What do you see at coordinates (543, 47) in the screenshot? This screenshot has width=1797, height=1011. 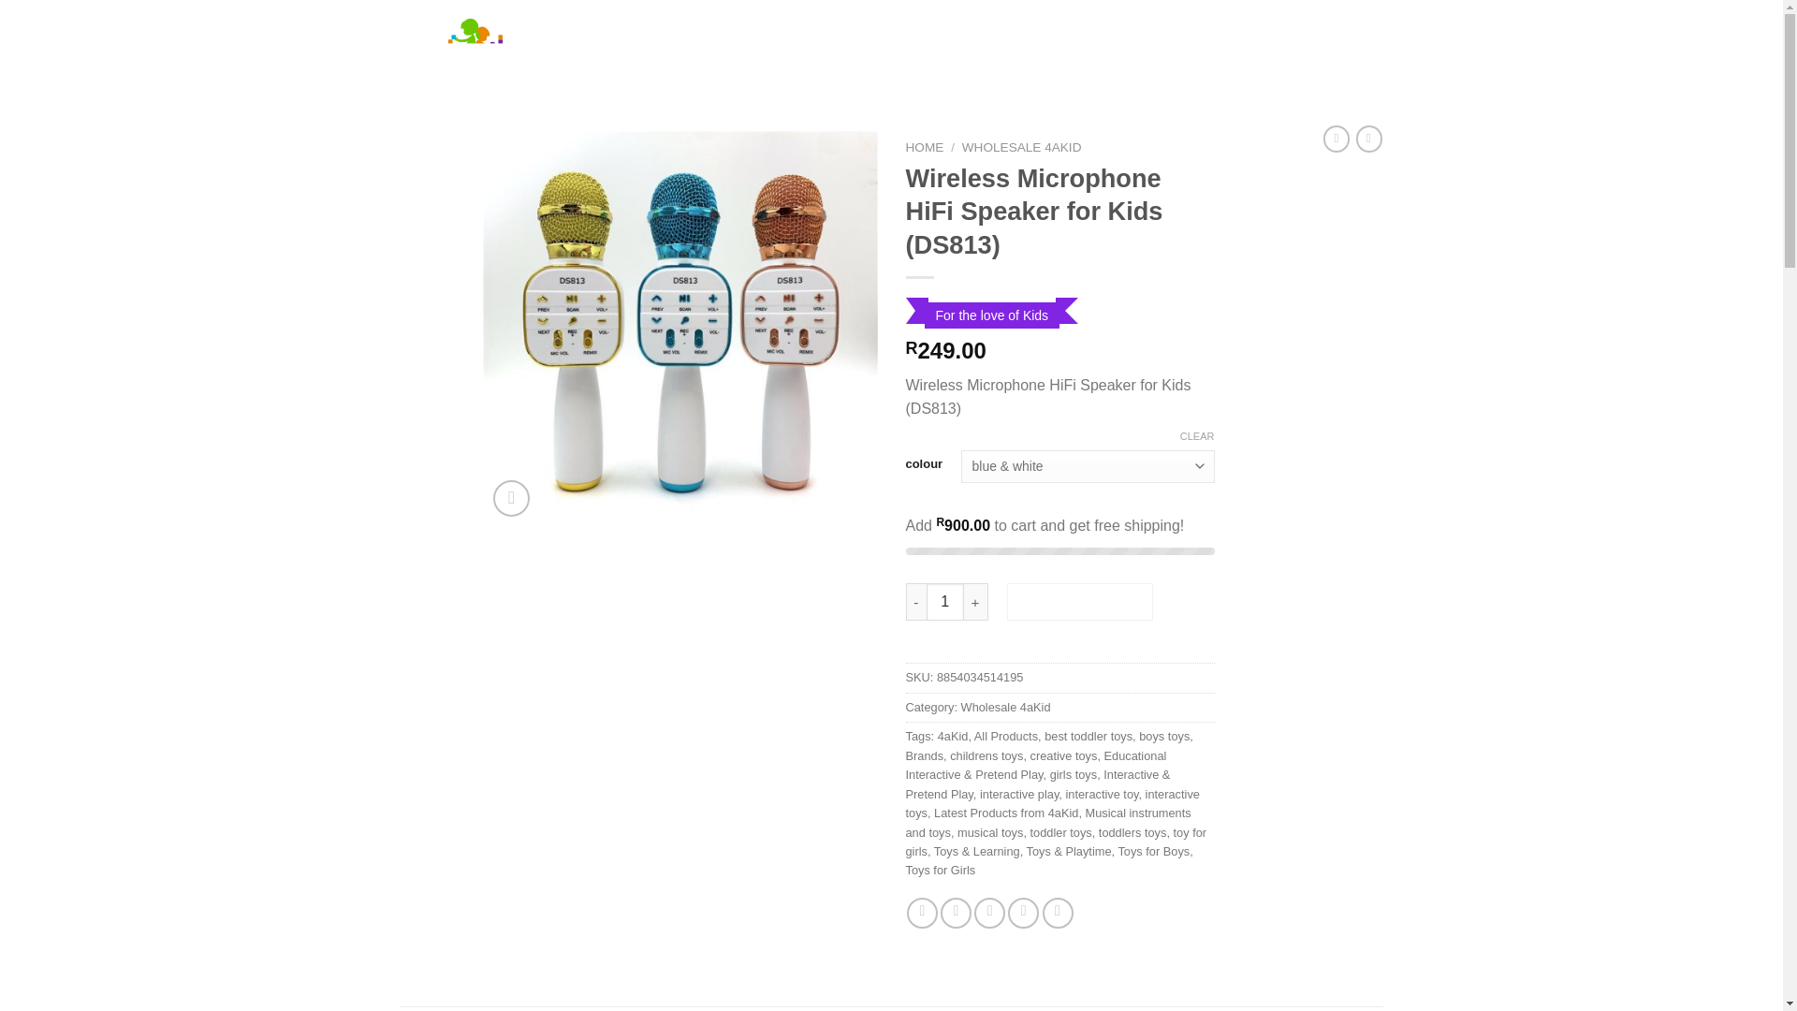 I see `Simply Kidz - Happiness For your little one` at bounding box center [543, 47].